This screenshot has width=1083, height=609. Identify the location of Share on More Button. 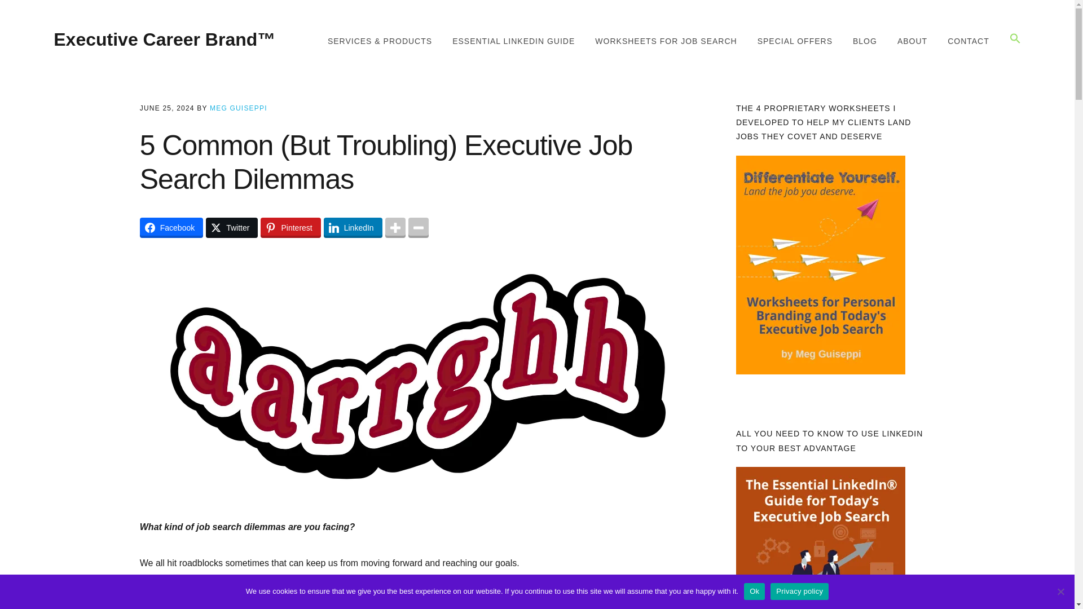
(395, 228).